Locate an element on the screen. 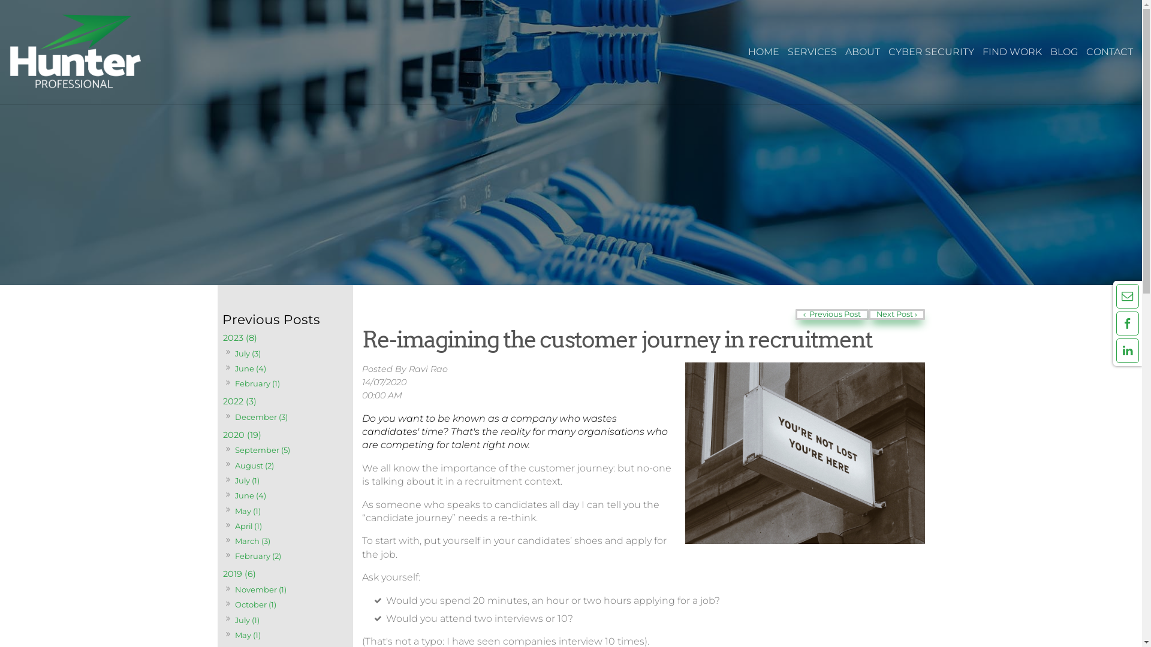  March (3) is located at coordinates (252, 542).